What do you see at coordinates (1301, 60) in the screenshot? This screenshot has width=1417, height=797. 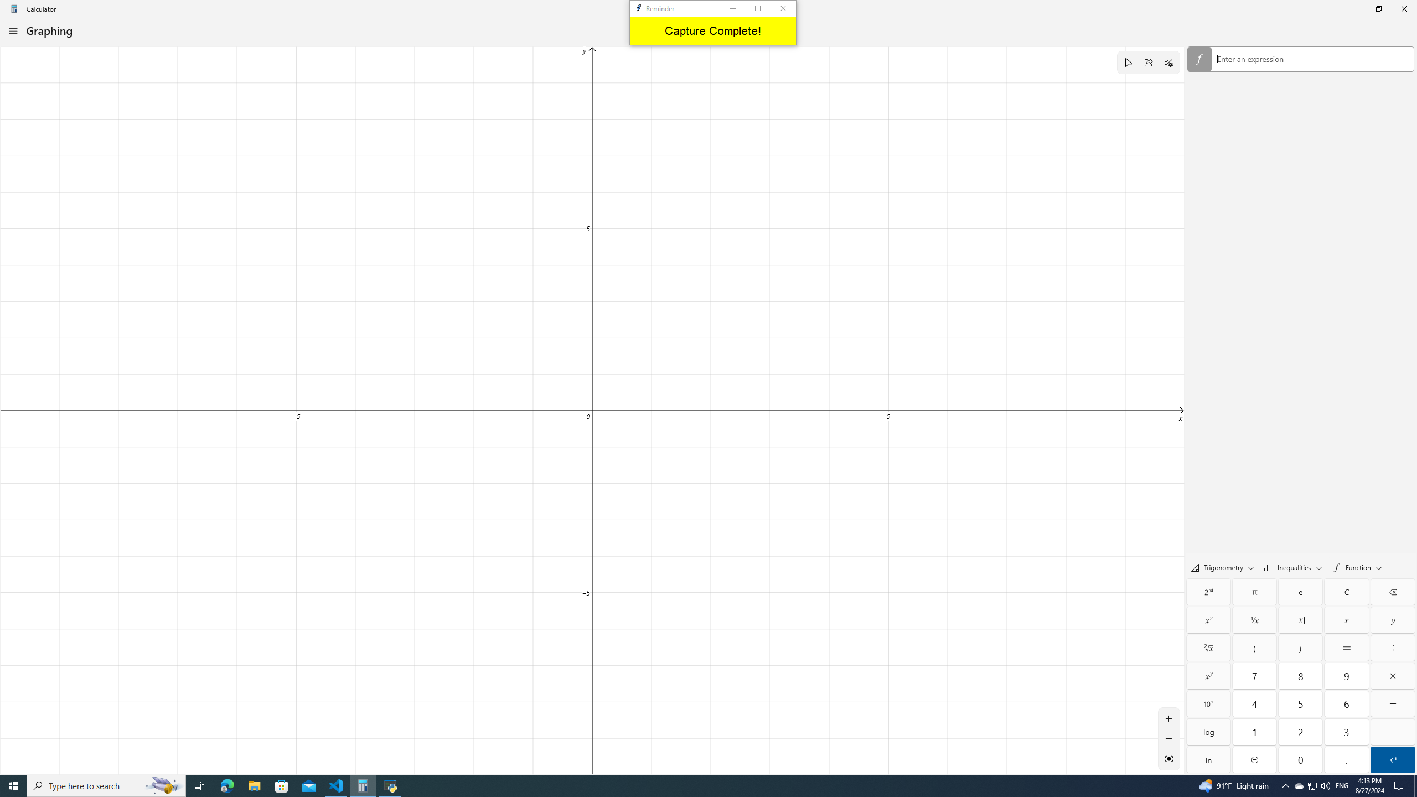 I see `Function input` at bounding box center [1301, 60].